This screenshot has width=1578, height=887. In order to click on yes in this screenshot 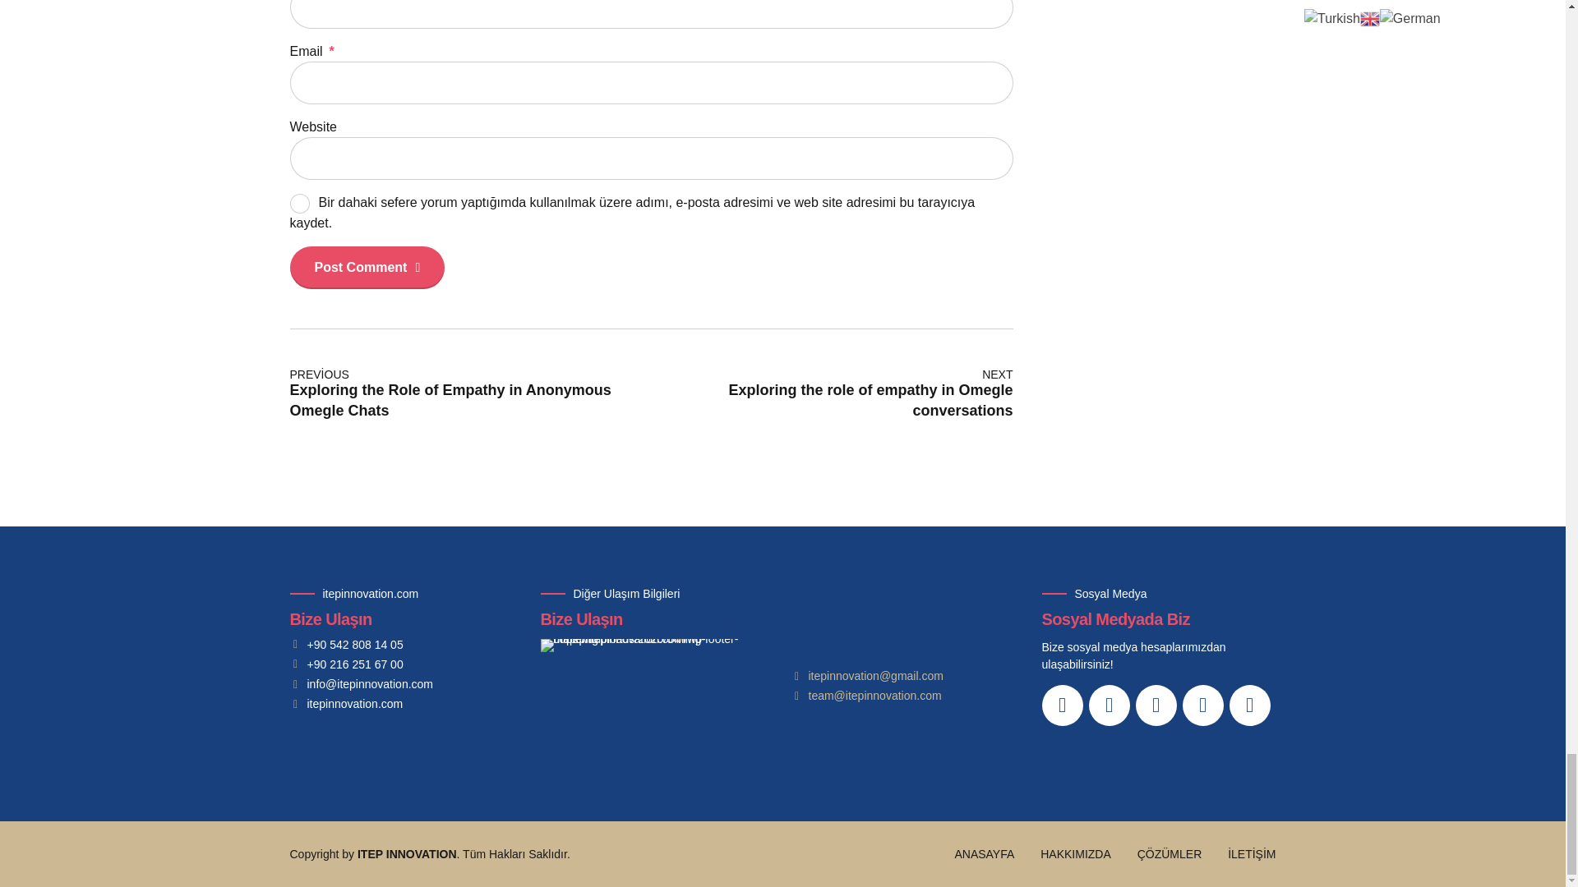, I will do `click(299, 204)`.